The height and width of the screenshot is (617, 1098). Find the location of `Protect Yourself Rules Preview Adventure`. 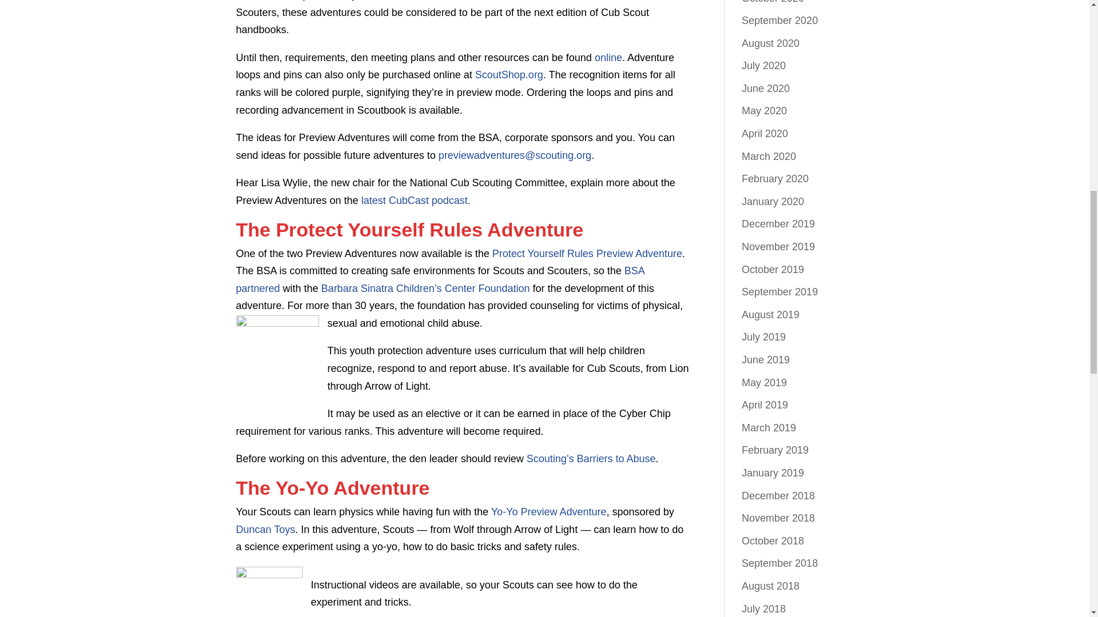

Protect Yourself Rules Preview Adventure is located at coordinates (587, 254).